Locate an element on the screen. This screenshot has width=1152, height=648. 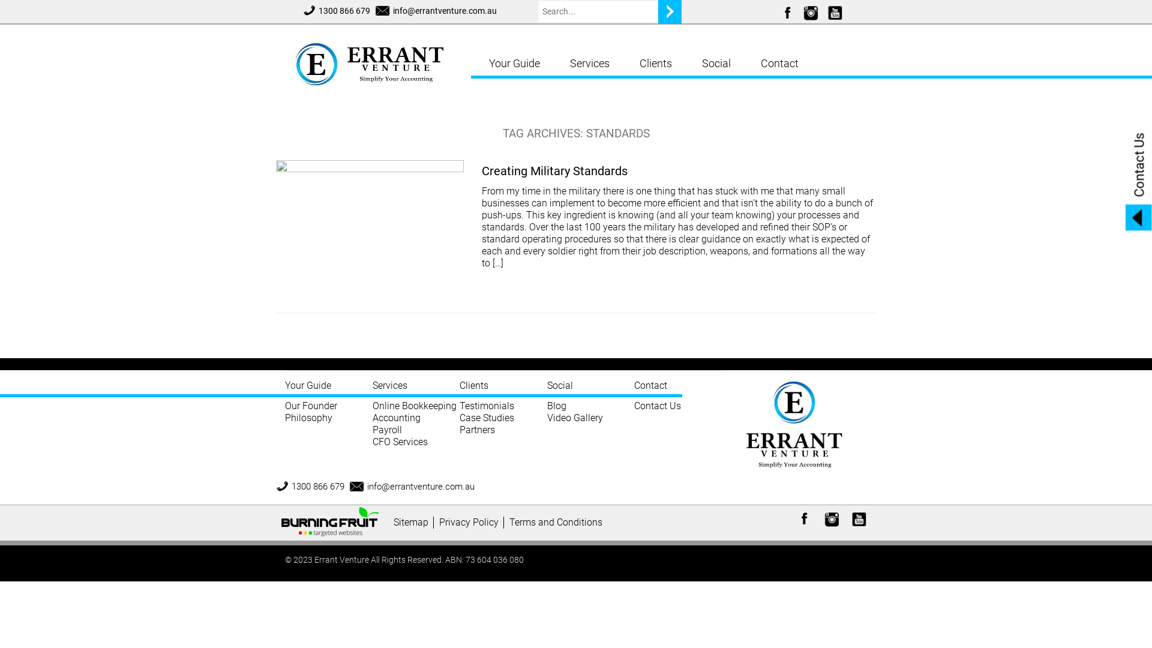
1300 866 679 is located at coordinates (336, 11).